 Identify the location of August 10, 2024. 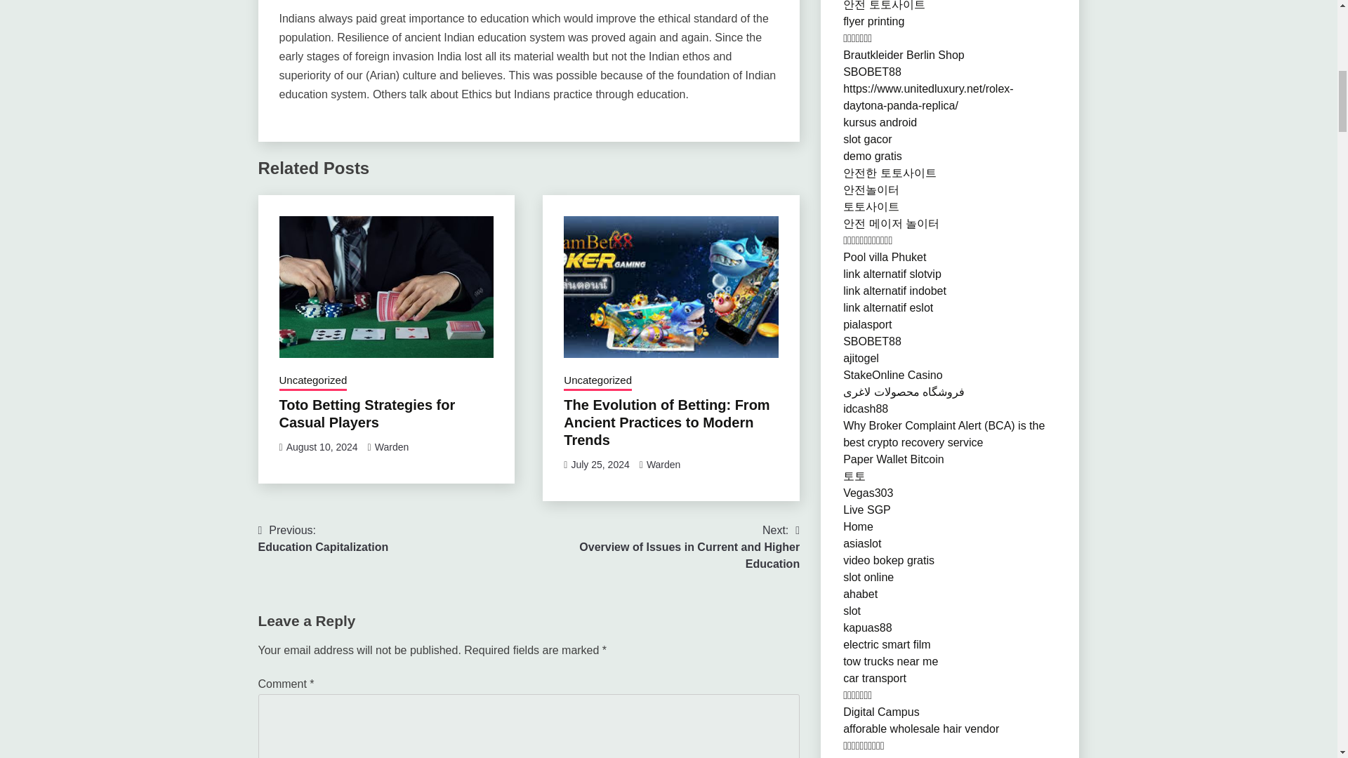
(366, 413).